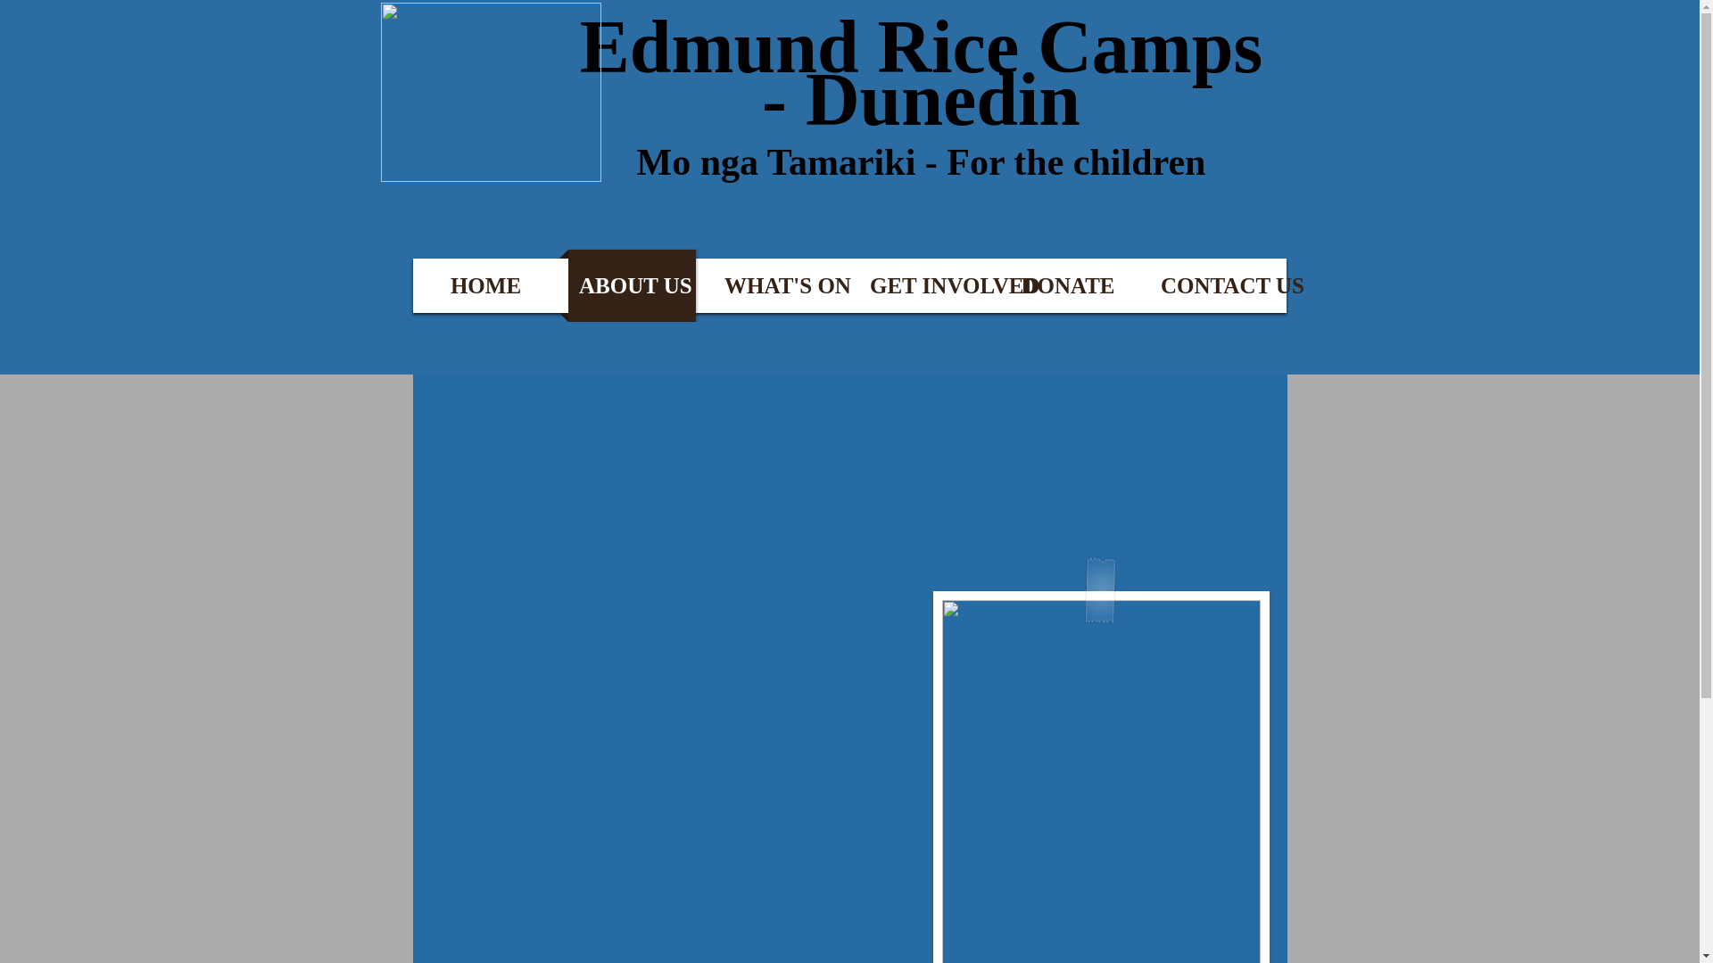 The width and height of the screenshot is (1713, 963). What do you see at coordinates (491, 93) in the screenshot?
I see `balloon.png` at bounding box center [491, 93].